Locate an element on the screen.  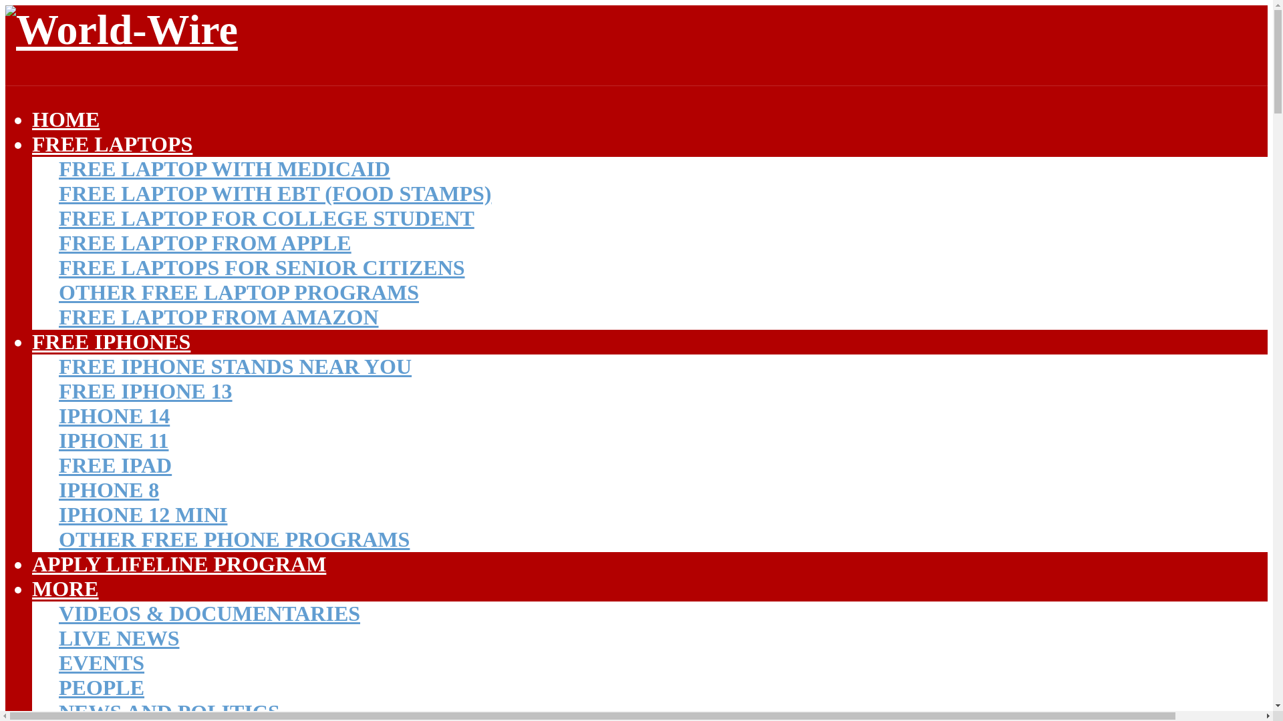
FREE LAPTOP WITH MEDICAID is located at coordinates (225, 169).